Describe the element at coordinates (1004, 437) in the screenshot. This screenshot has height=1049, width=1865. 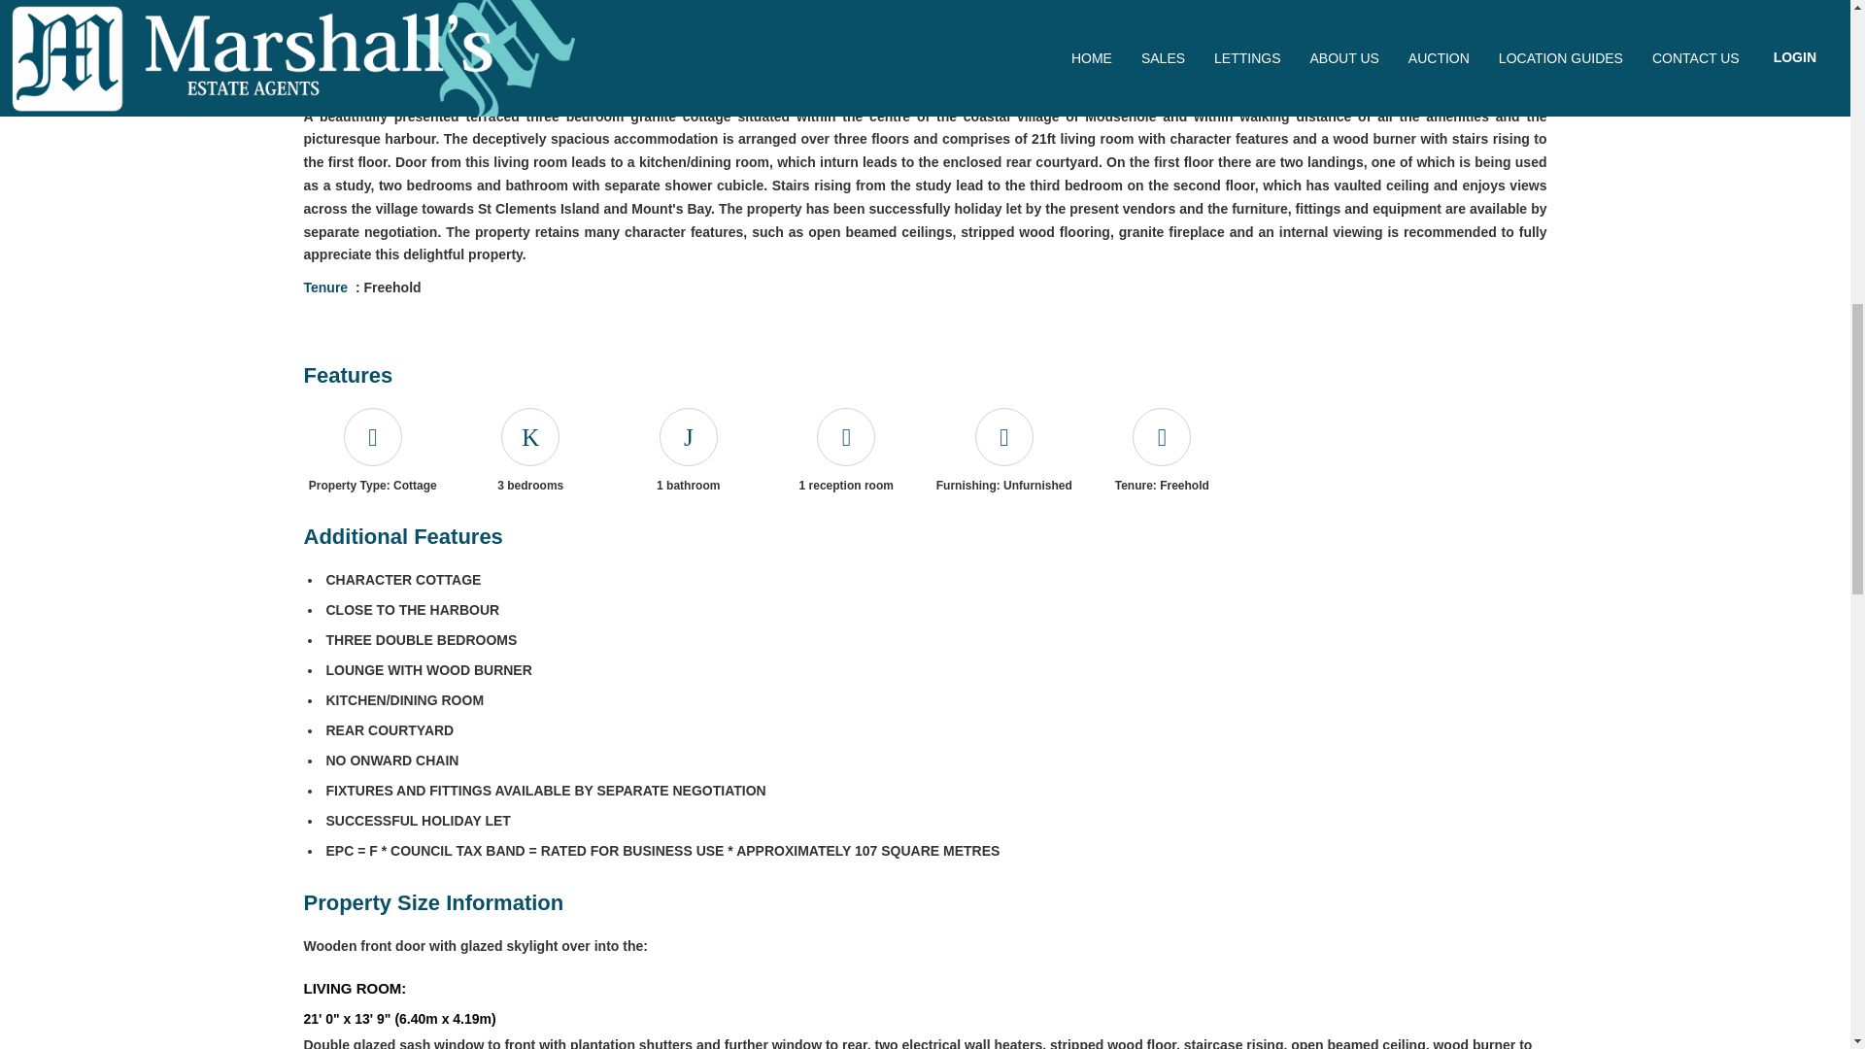
I see `Furnishing: Unfurnished` at that location.